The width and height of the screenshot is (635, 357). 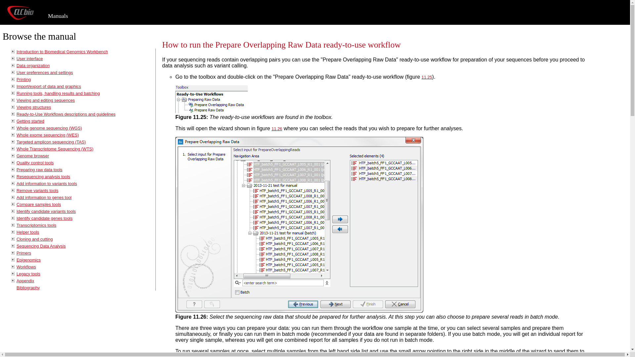 What do you see at coordinates (62, 52) in the screenshot?
I see `Introduction to Biomedical Genomics Workbench` at bounding box center [62, 52].